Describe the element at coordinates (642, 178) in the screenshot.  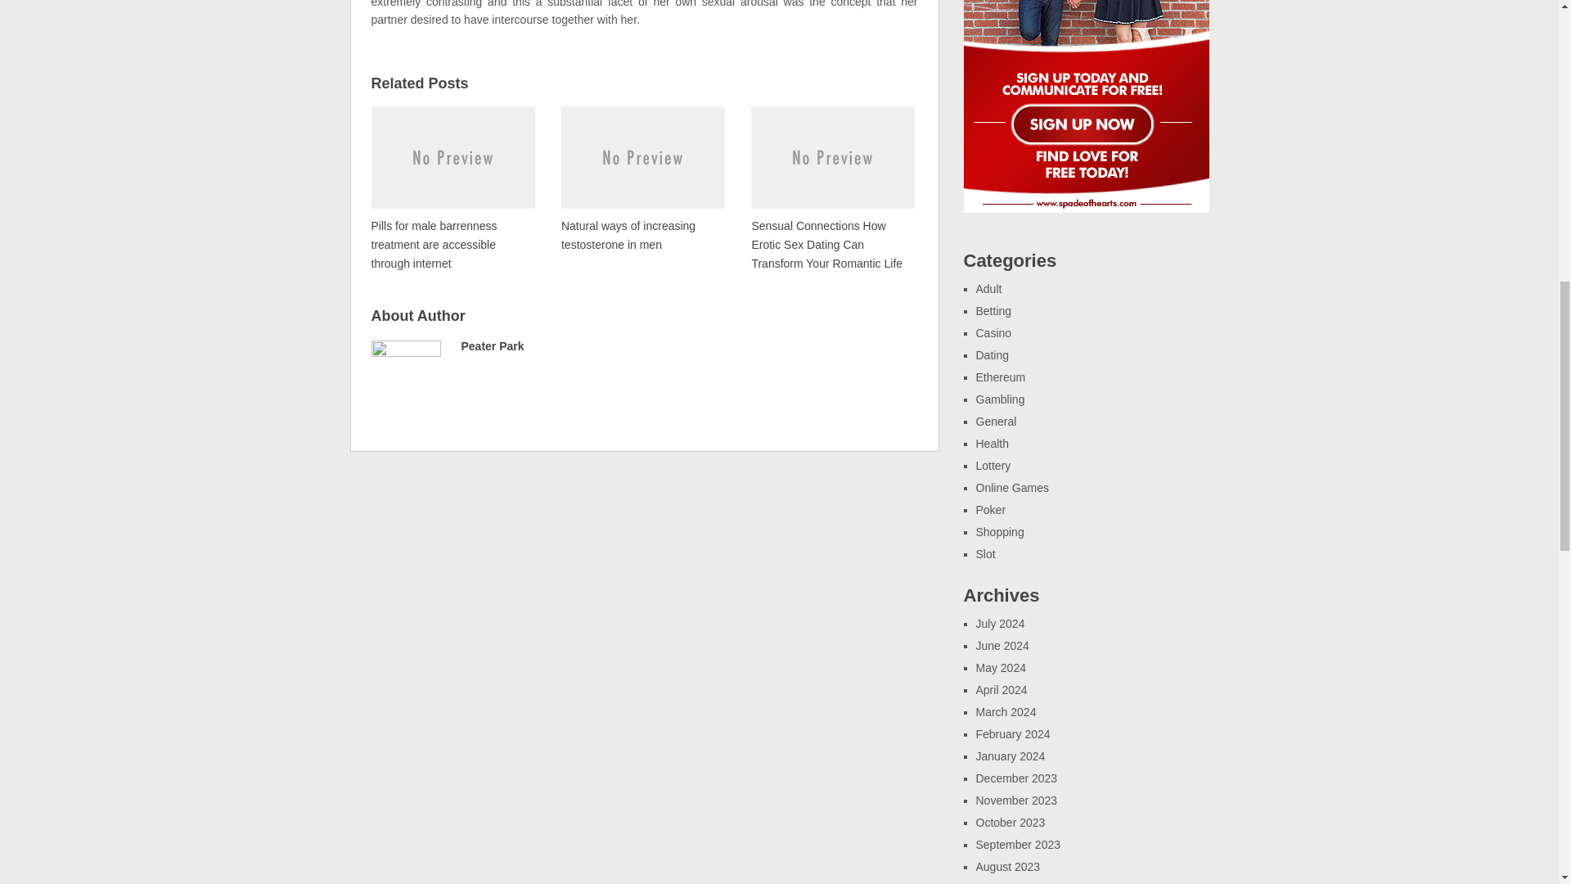
I see `Natural ways of increasing testosterone in men` at that location.